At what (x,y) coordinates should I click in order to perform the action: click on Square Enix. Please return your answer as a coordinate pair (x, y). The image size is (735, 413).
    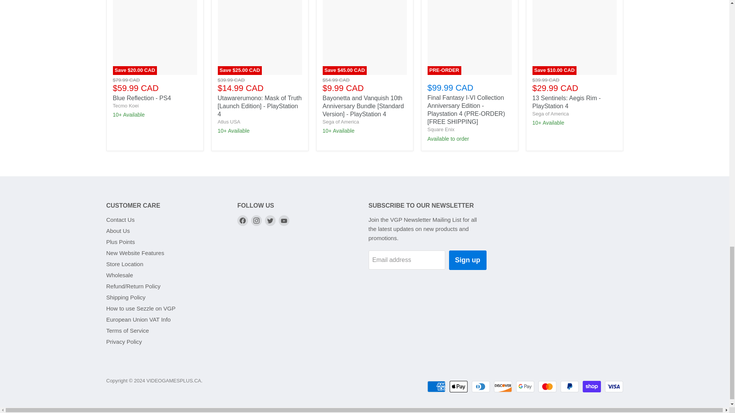
    Looking at the image, I should click on (440, 129).